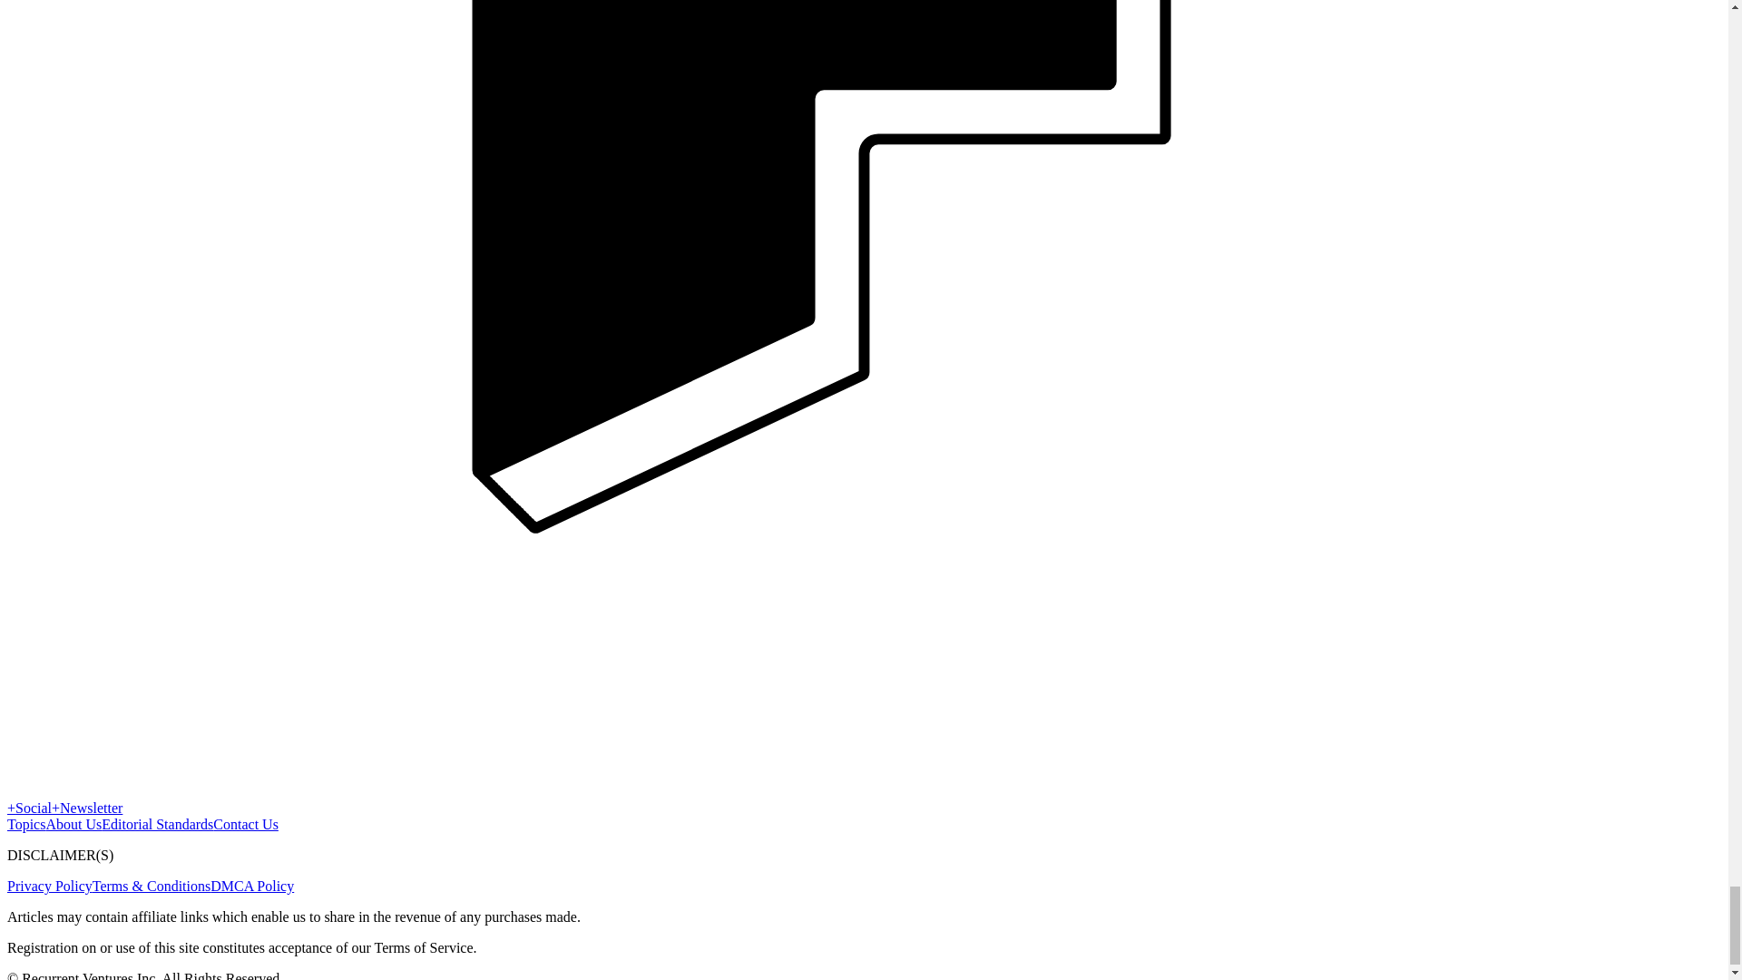  I want to click on Contact Us, so click(245, 824).